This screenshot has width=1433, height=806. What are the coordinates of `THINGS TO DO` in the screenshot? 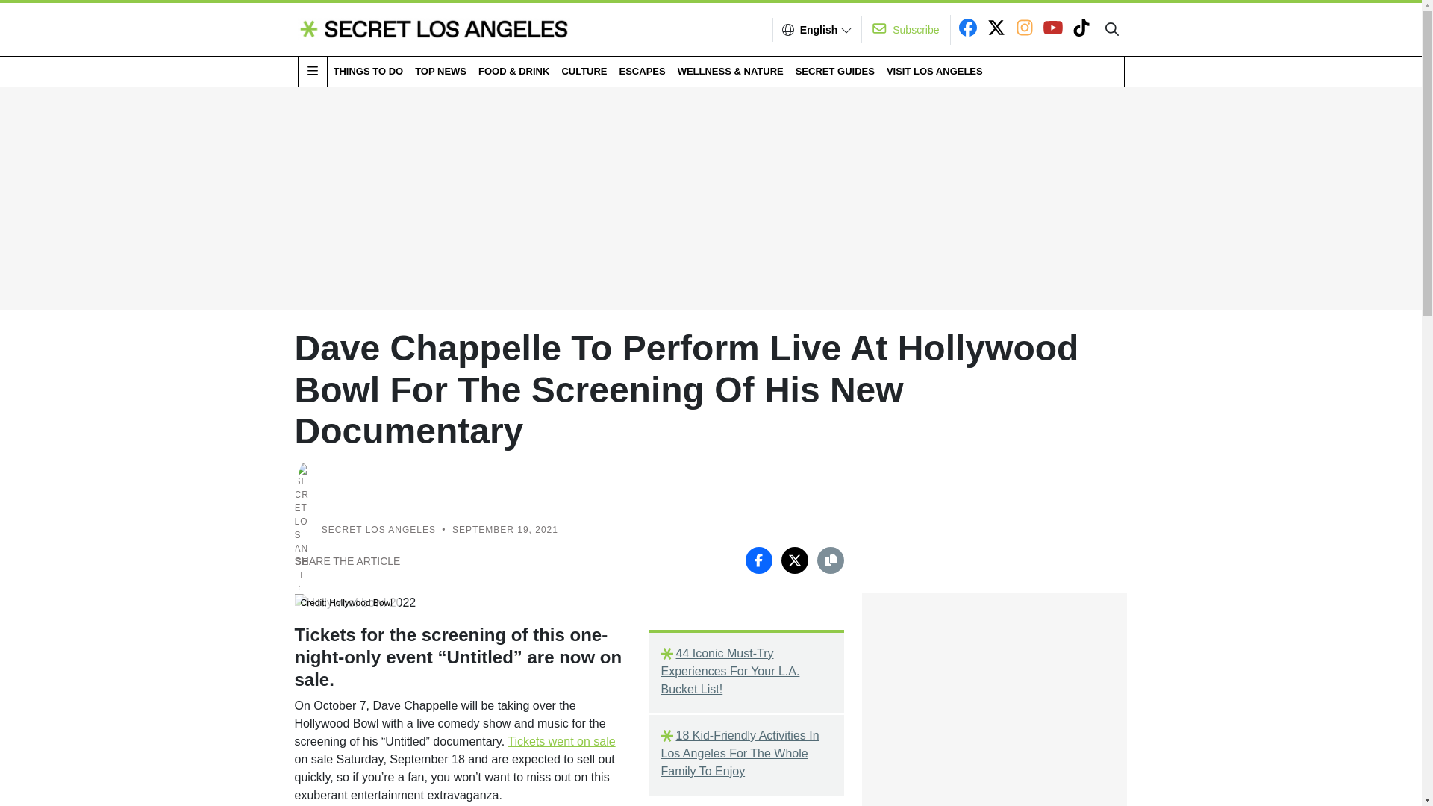 It's located at (367, 71).